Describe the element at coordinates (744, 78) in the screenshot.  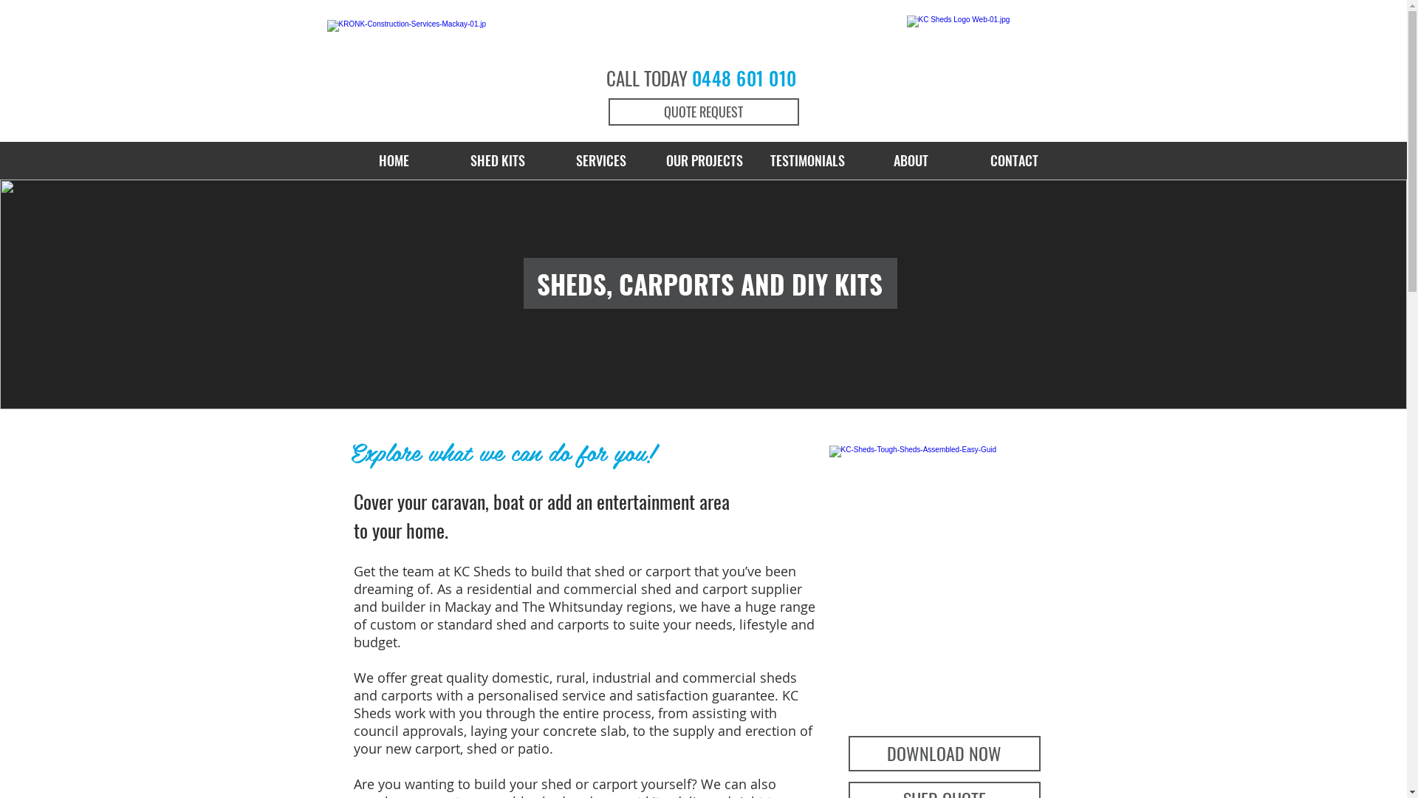
I see `0448 601 010` at that location.